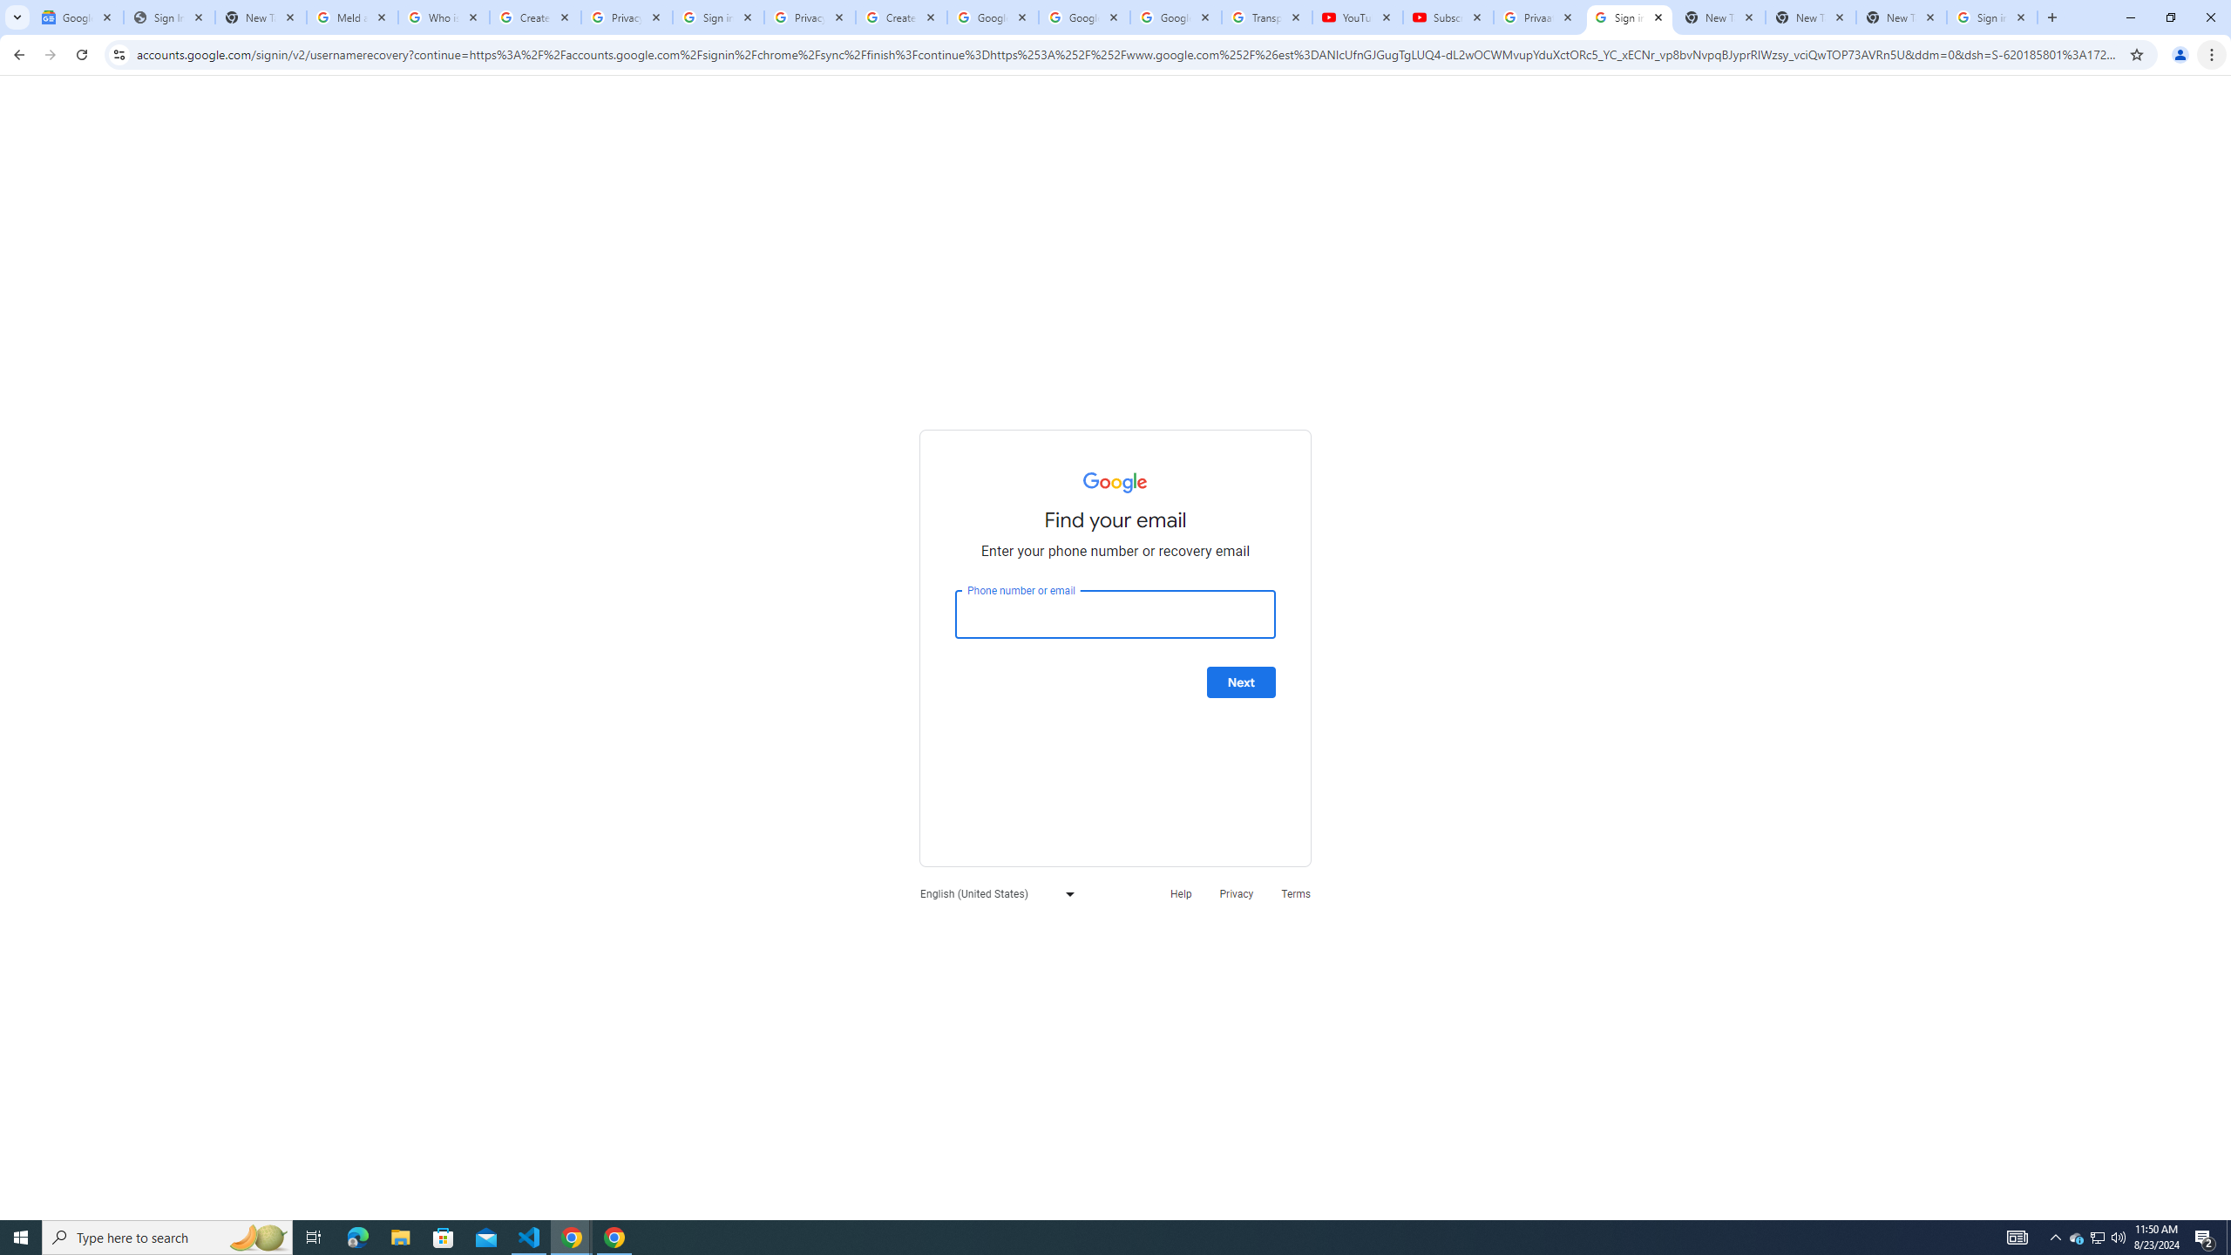 Image resolution: width=2231 pixels, height=1255 pixels. I want to click on Address and search bar, so click(1128, 54).